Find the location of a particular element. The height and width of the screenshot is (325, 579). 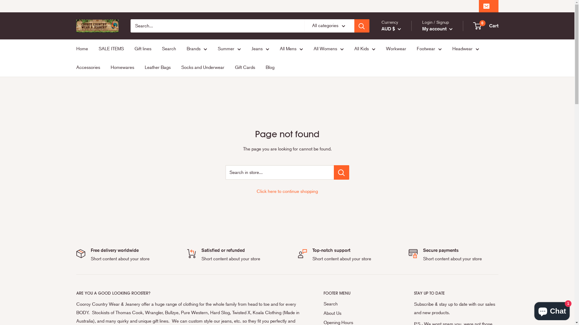

My account is located at coordinates (437, 29).